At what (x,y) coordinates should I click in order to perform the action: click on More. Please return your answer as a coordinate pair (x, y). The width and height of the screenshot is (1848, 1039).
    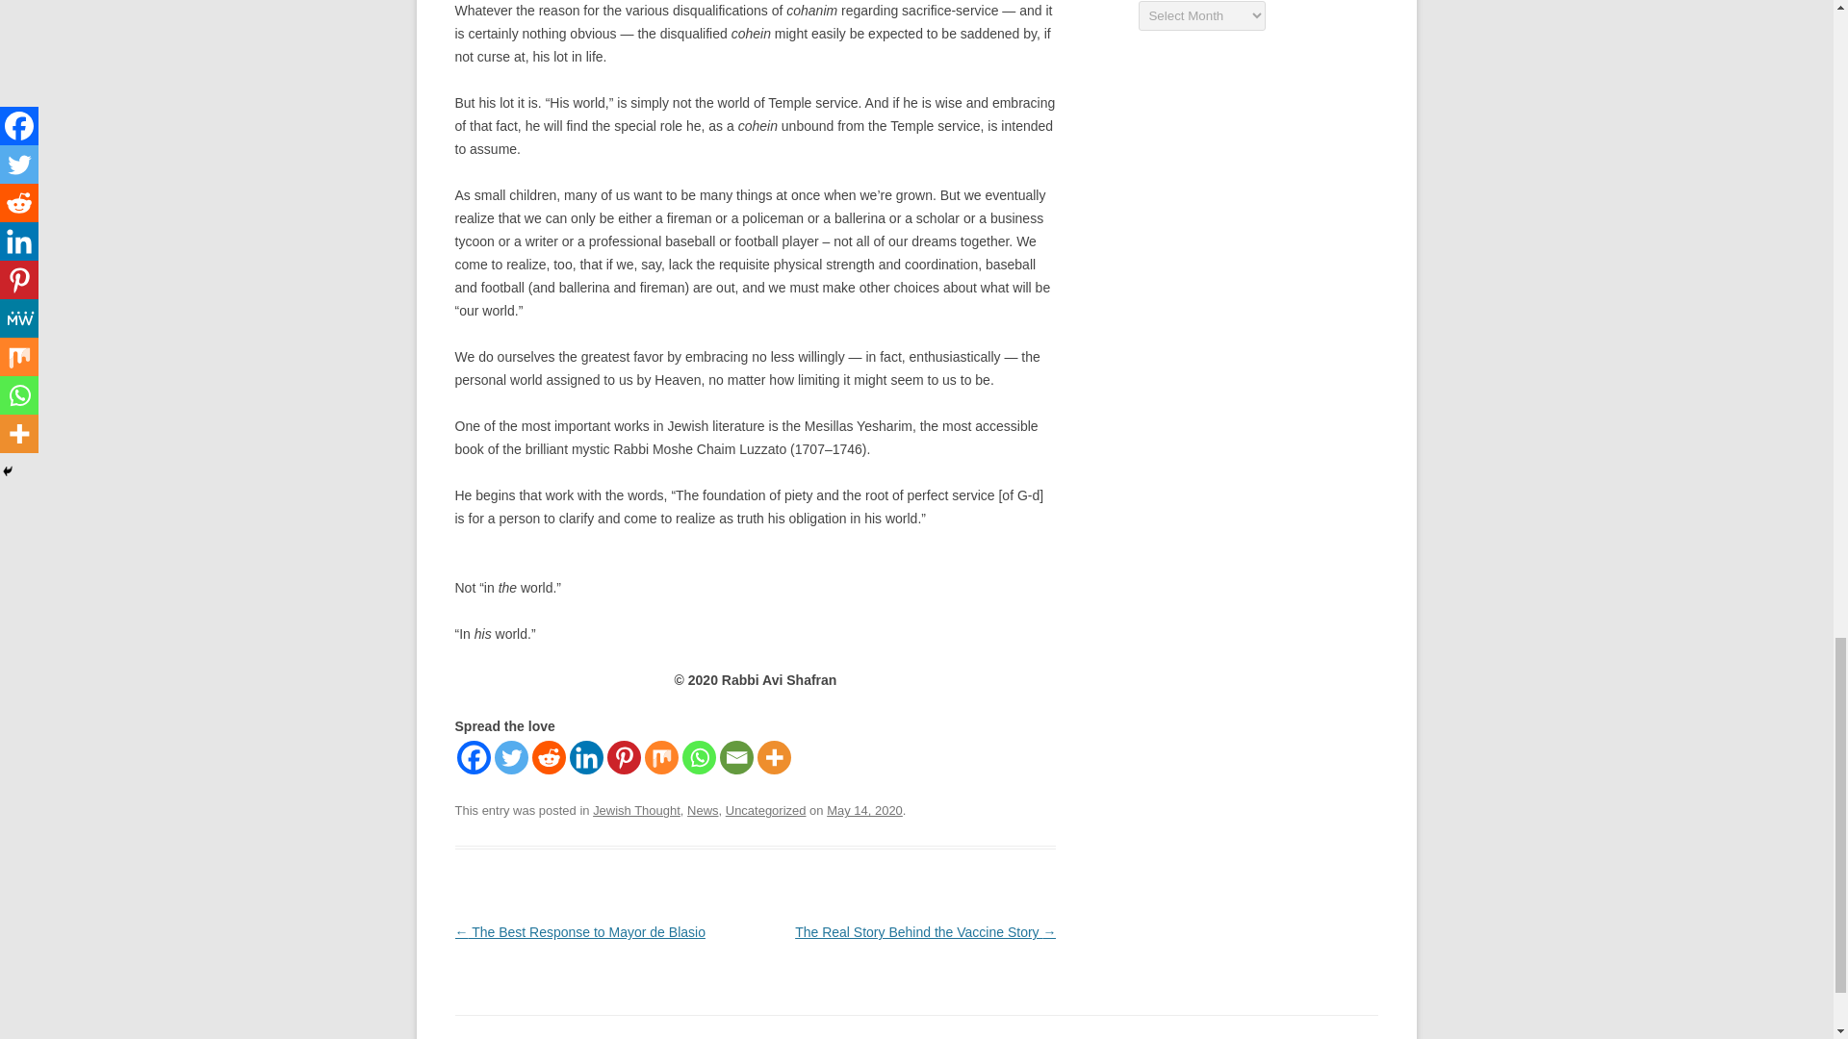
    Looking at the image, I should click on (773, 757).